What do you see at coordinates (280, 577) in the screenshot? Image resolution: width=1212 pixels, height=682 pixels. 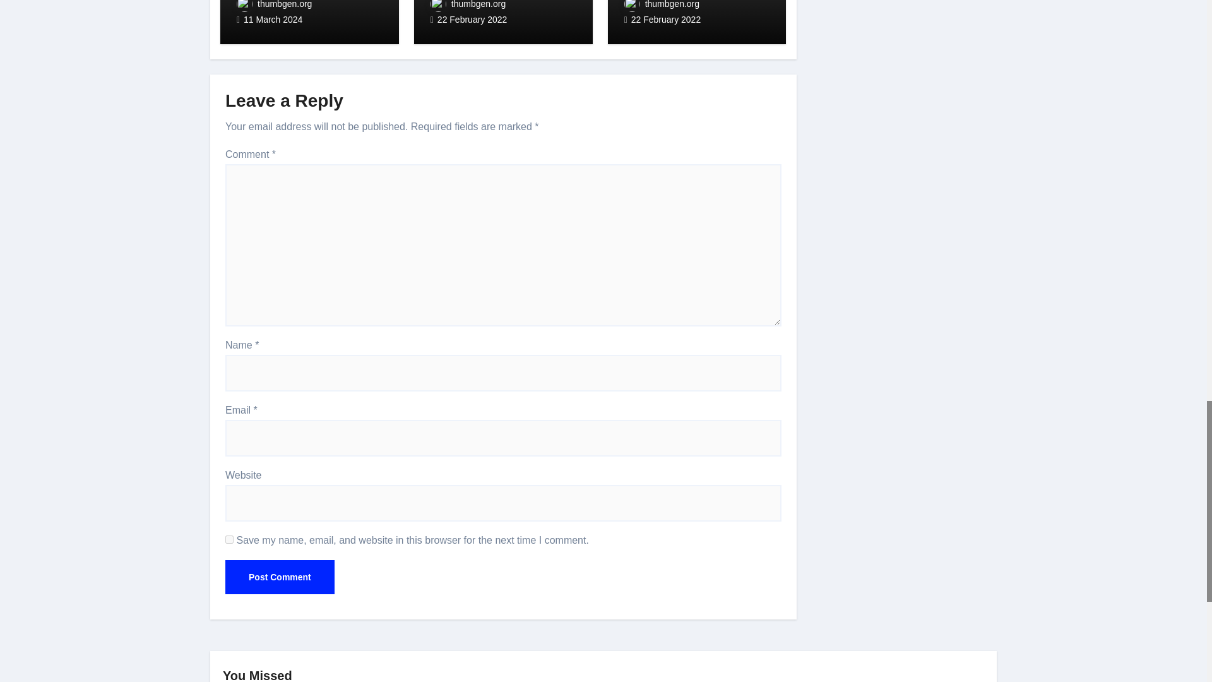 I see `Post Comment` at bounding box center [280, 577].